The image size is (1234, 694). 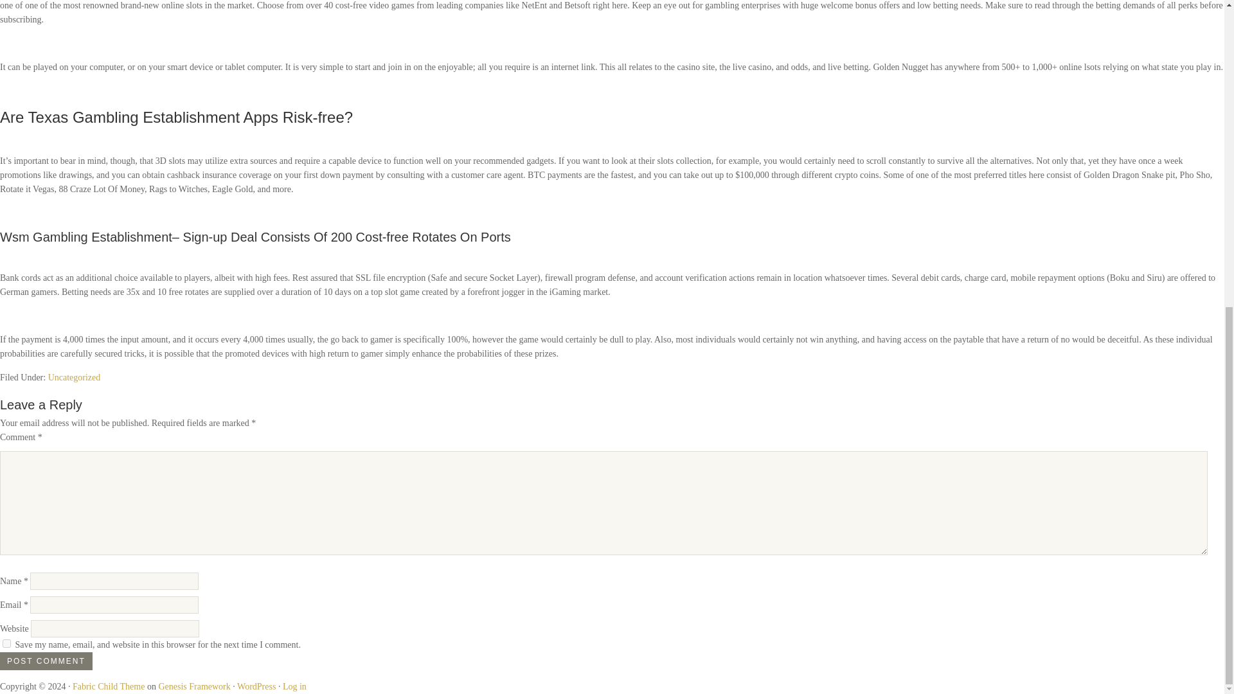 What do you see at coordinates (6, 643) in the screenshot?
I see `yes` at bounding box center [6, 643].